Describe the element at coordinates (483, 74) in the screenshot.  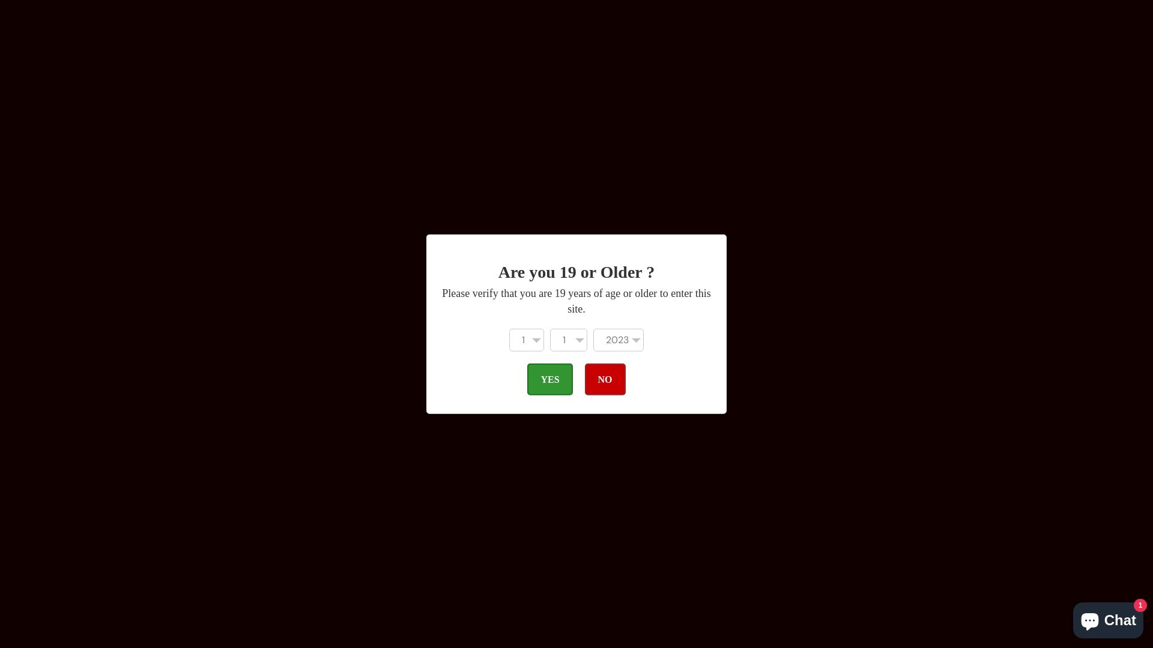
I see `Contact Us` at that location.